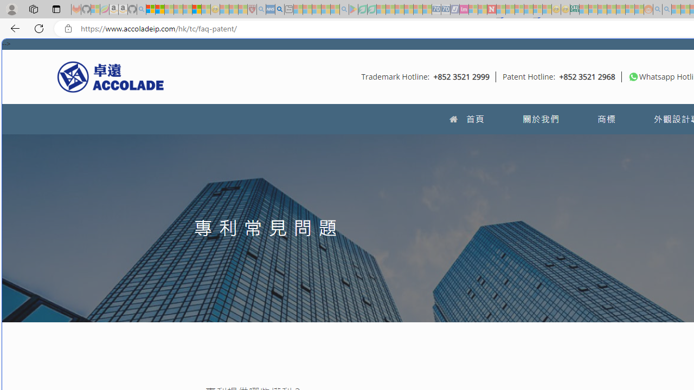 This screenshot has width=694, height=390. Describe the element at coordinates (224, 10) in the screenshot. I see `Recipes - MSN - Sleeping` at that location.